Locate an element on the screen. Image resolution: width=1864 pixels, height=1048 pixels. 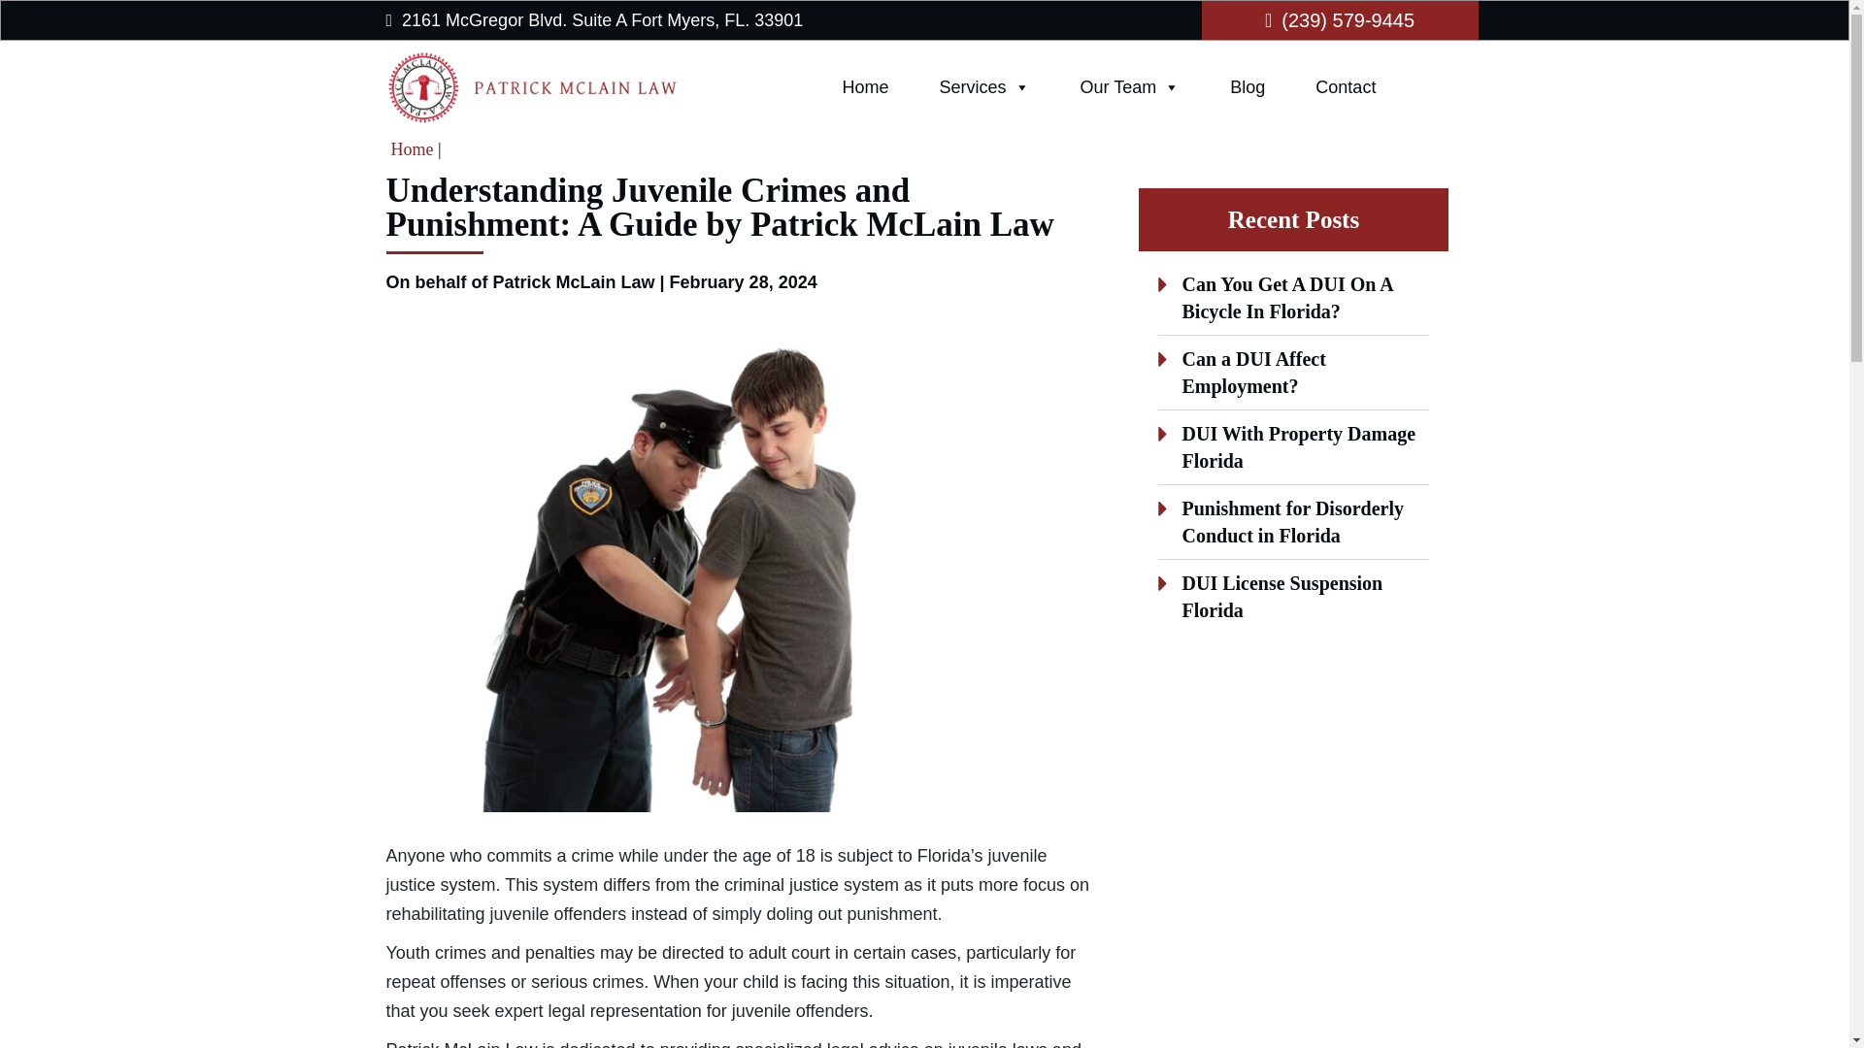
Call Us is located at coordinates (1340, 19).